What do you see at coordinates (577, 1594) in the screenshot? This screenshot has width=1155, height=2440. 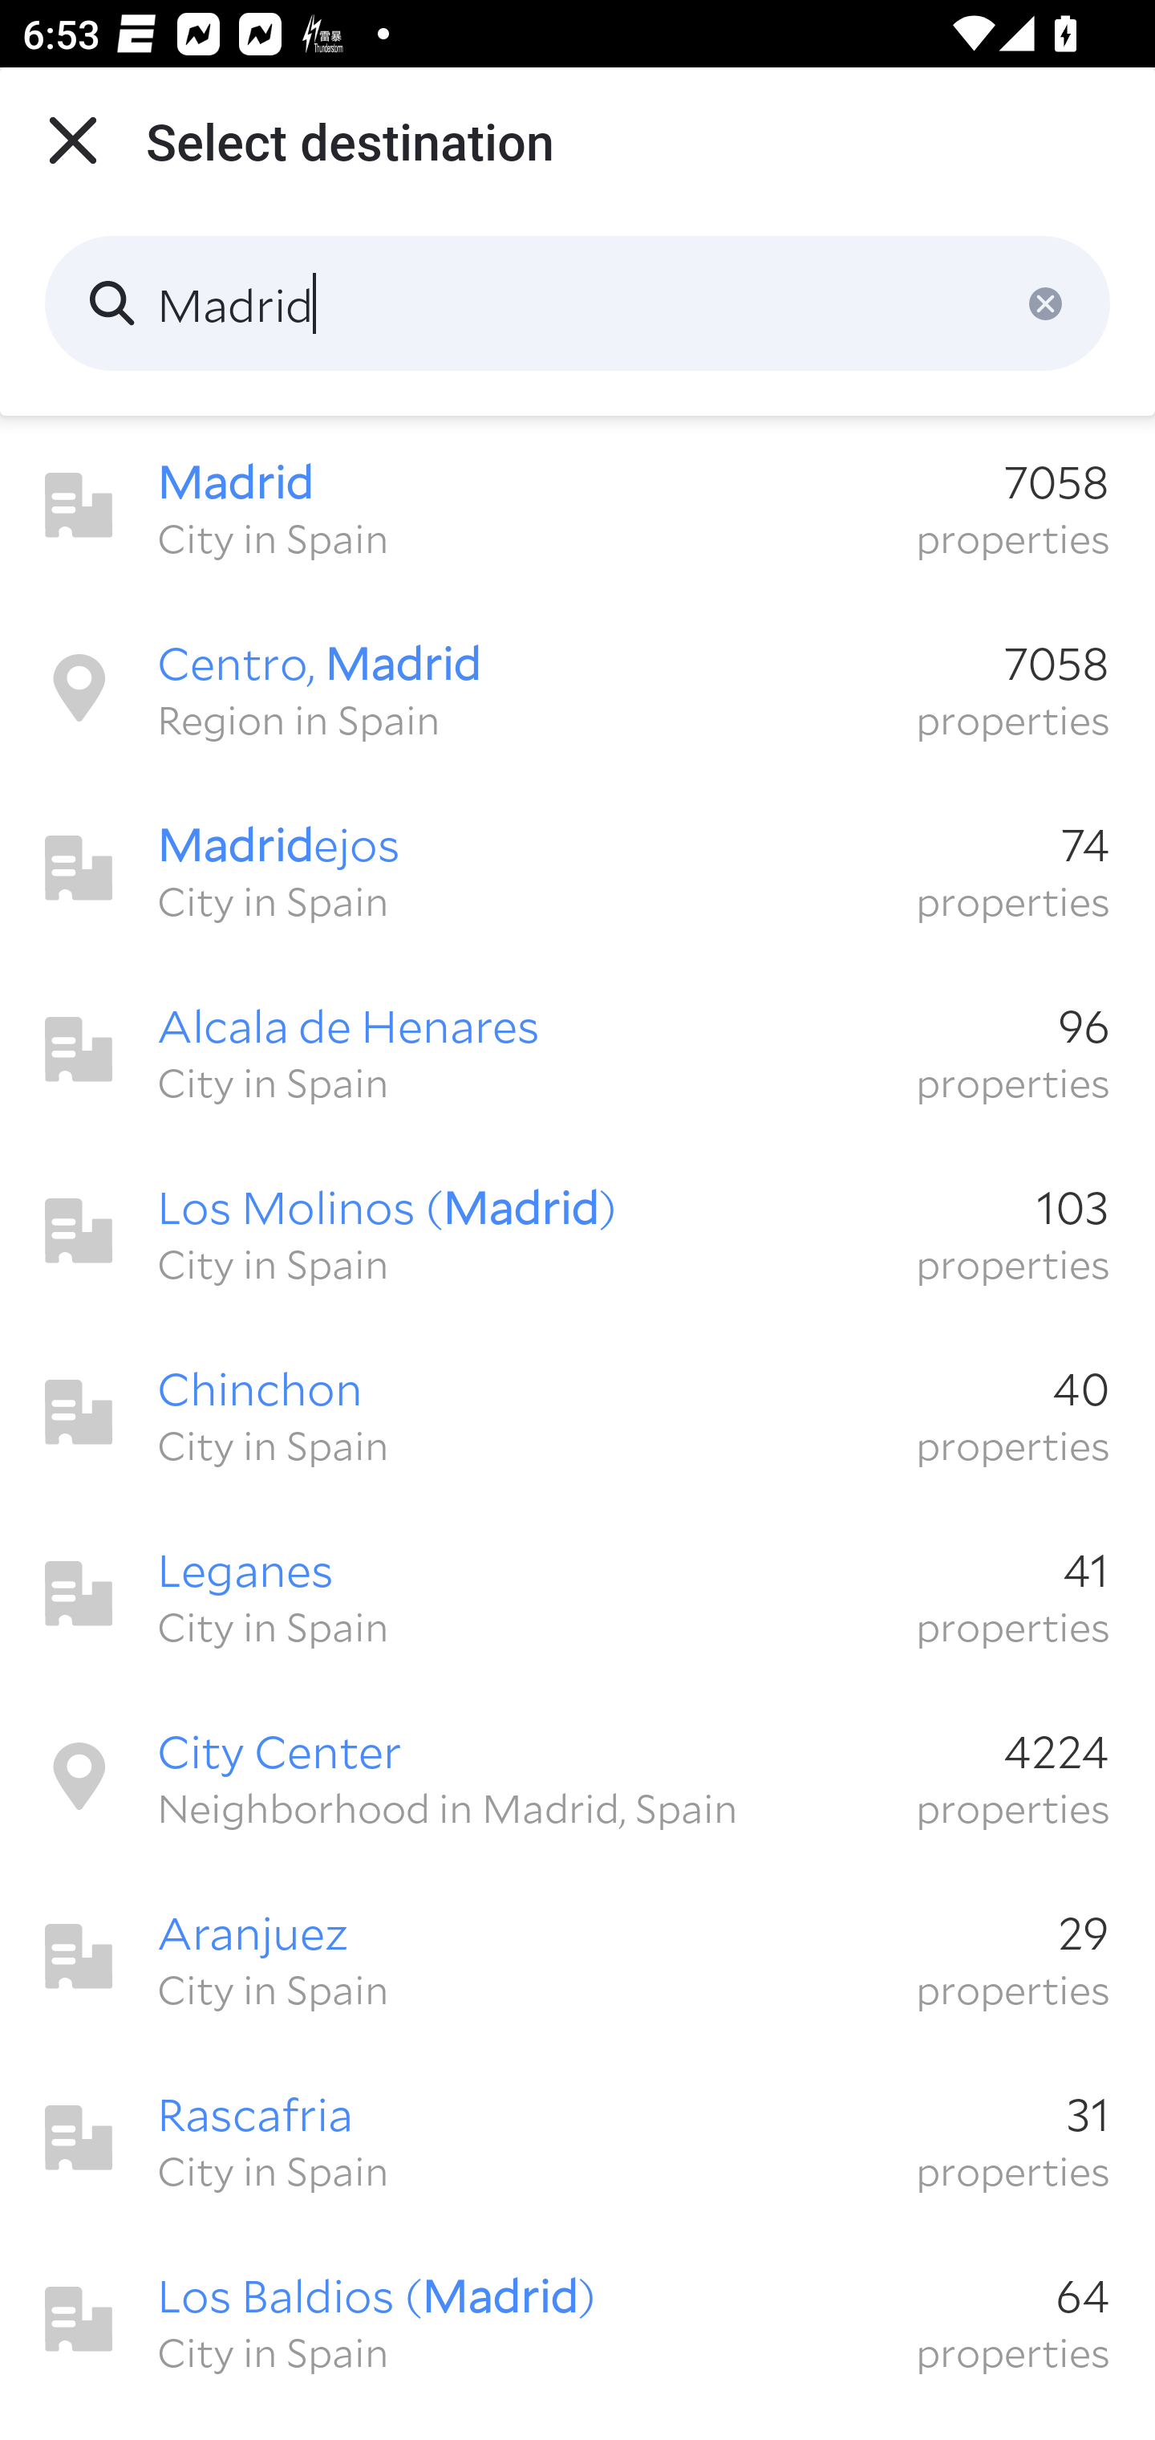 I see `Leganes 41 City in Spain properties` at bounding box center [577, 1594].